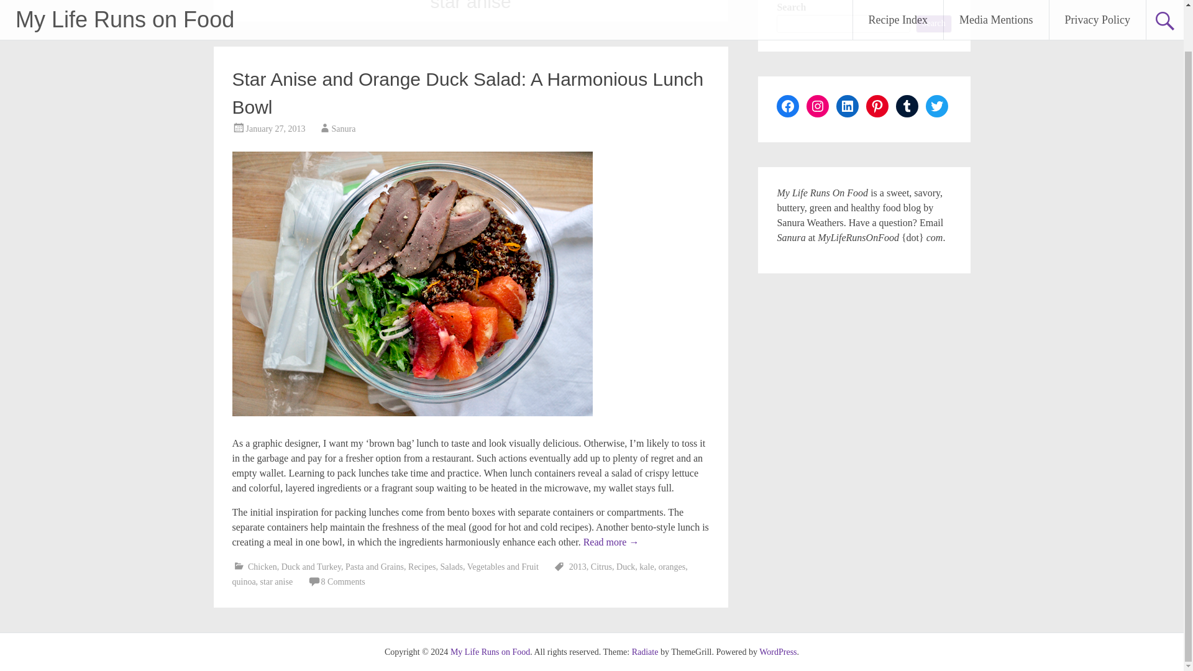 This screenshot has height=671, width=1193. Describe the element at coordinates (778, 652) in the screenshot. I see `WordPress` at that location.